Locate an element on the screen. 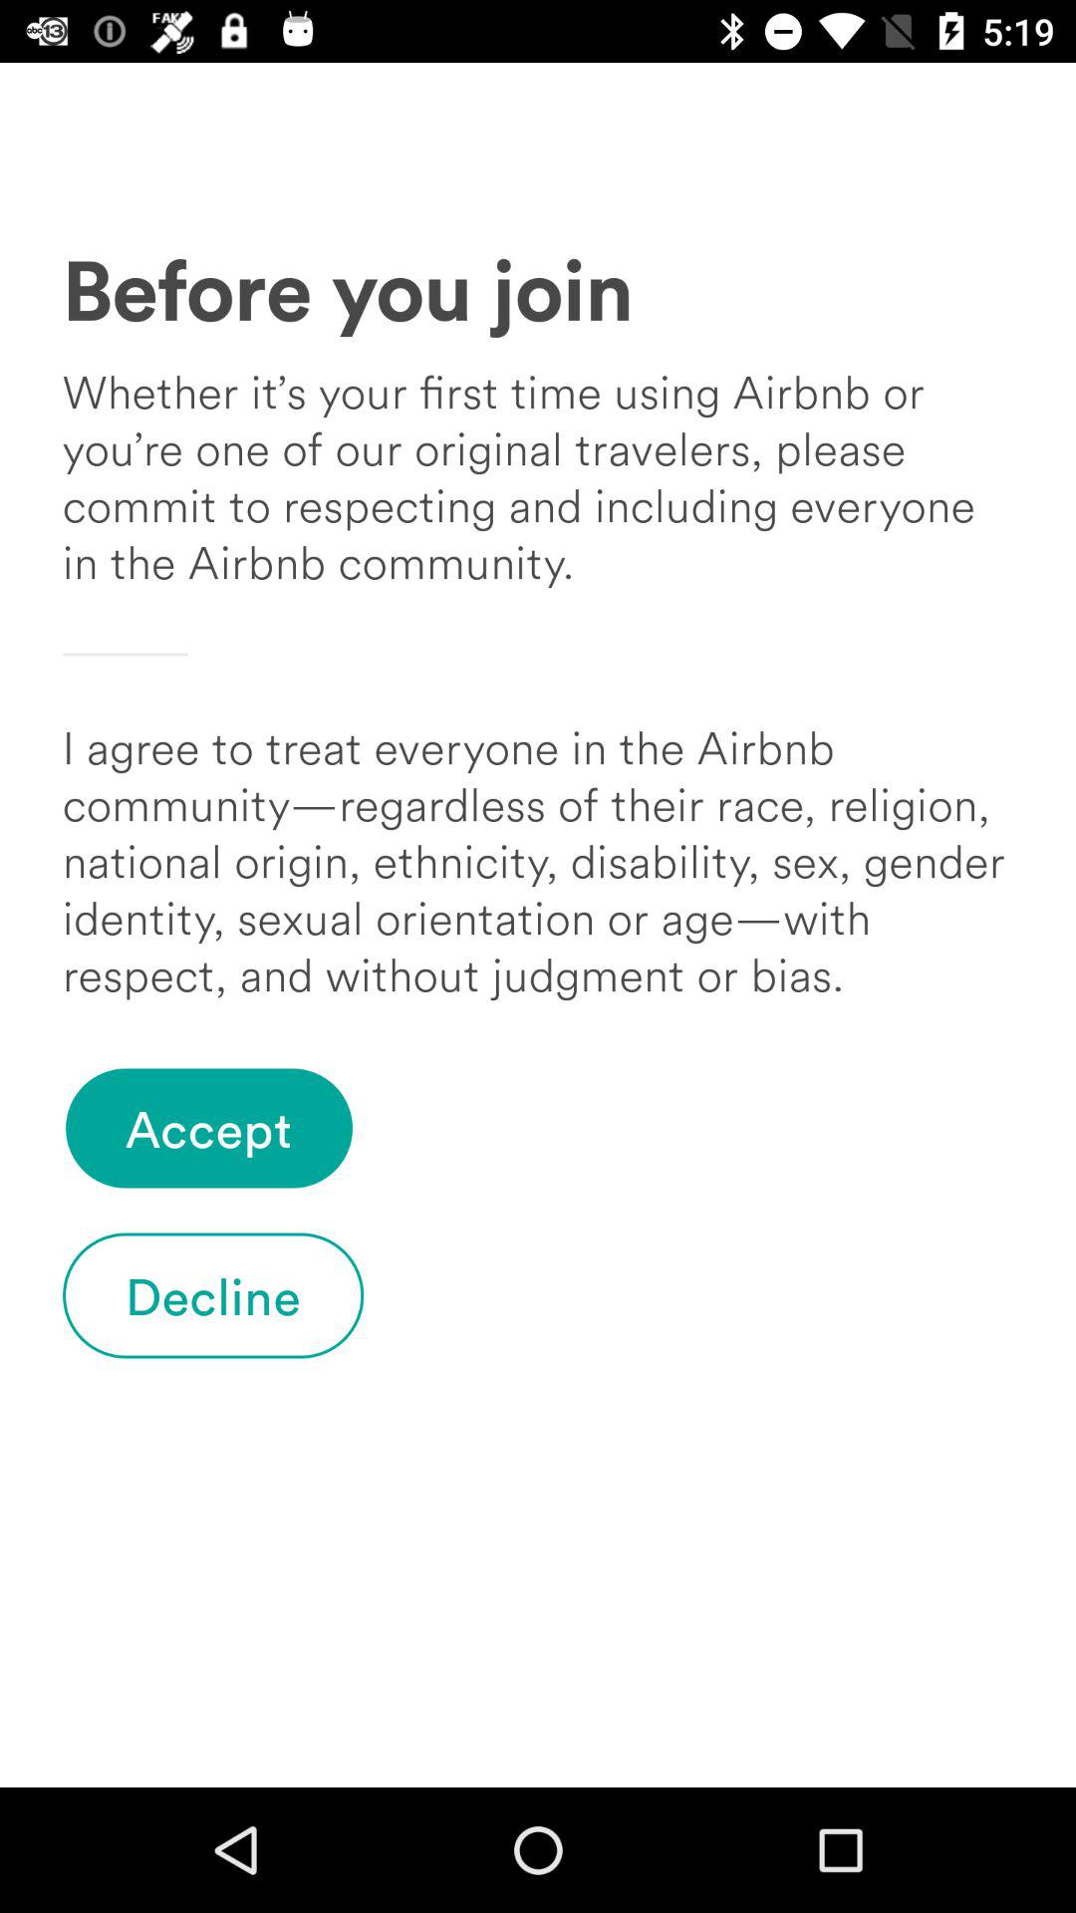 The height and width of the screenshot is (1913, 1076). swipe until the accept item is located at coordinates (209, 1128).